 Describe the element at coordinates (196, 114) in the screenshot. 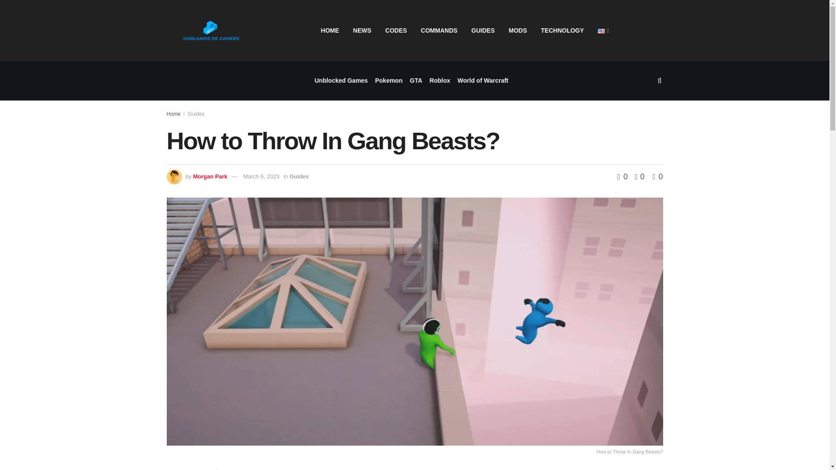

I see `Guides` at that location.